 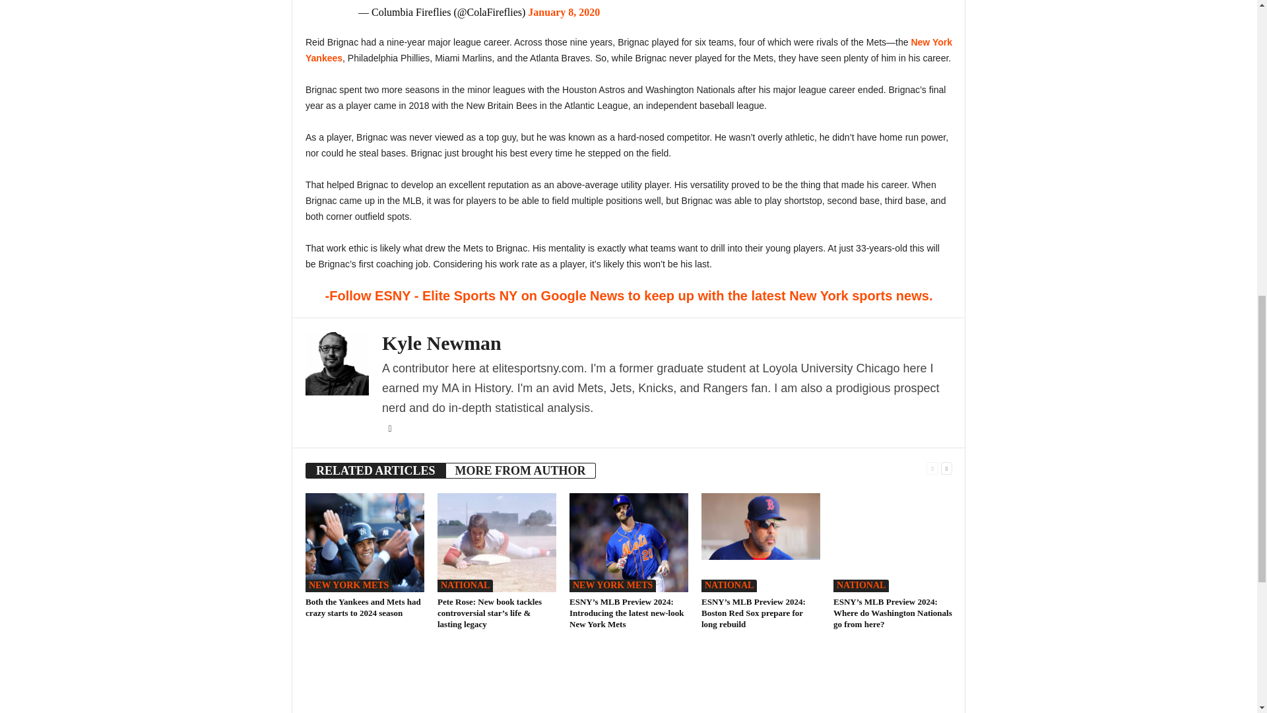 I want to click on Twitter, so click(x=389, y=428).